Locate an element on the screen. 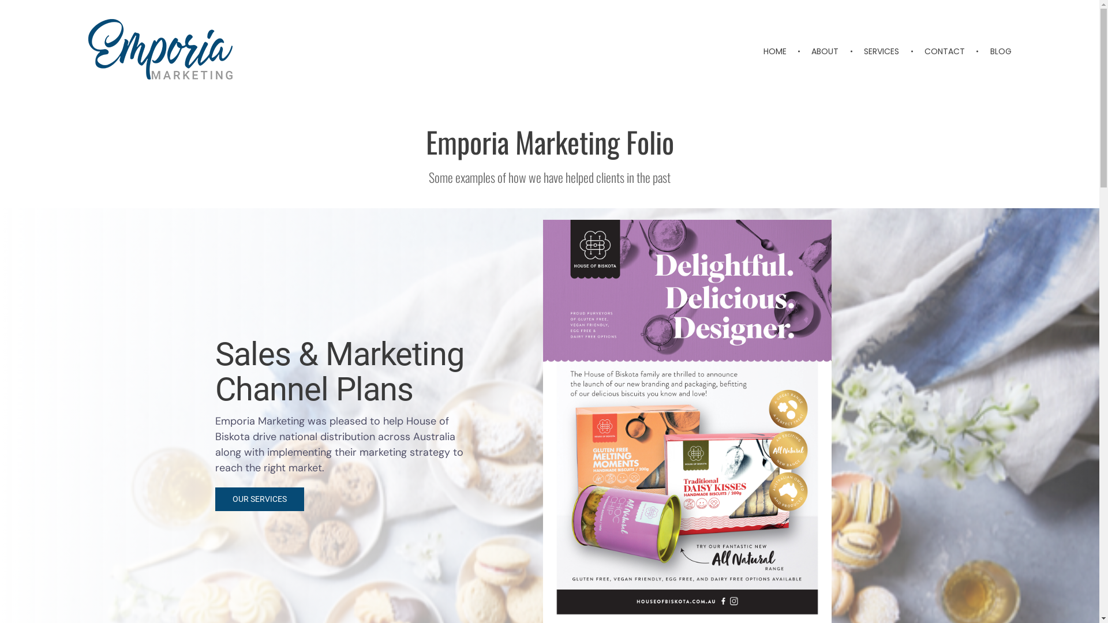 The width and height of the screenshot is (1108, 623). Emporia Marketing is located at coordinates (160, 51).